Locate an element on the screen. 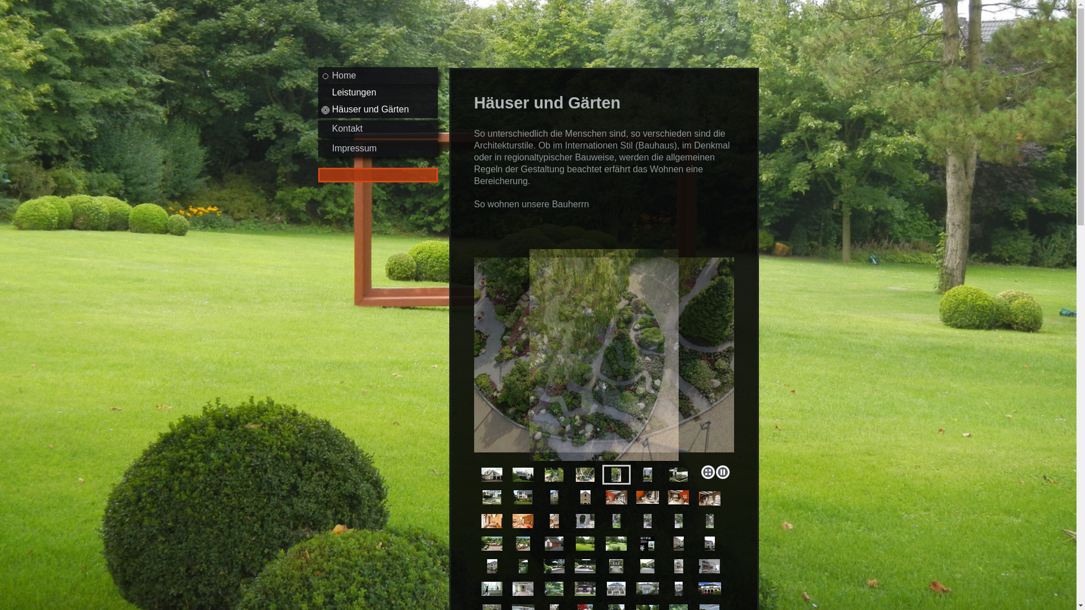  mit einem Hang zur Klassik is located at coordinates (616, 589).